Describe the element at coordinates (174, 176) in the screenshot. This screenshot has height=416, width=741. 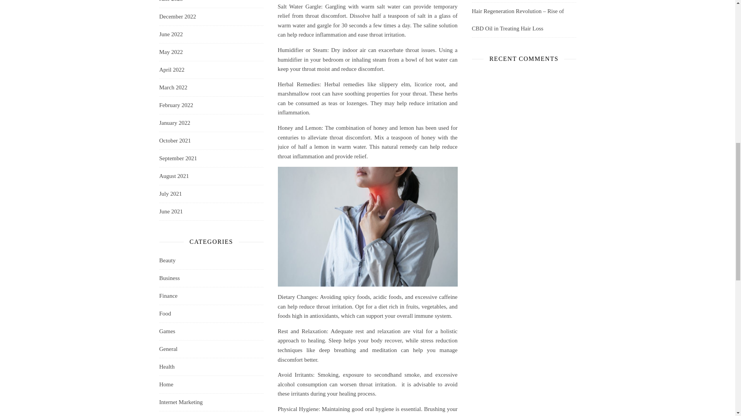
I see `August 2021` at that location.